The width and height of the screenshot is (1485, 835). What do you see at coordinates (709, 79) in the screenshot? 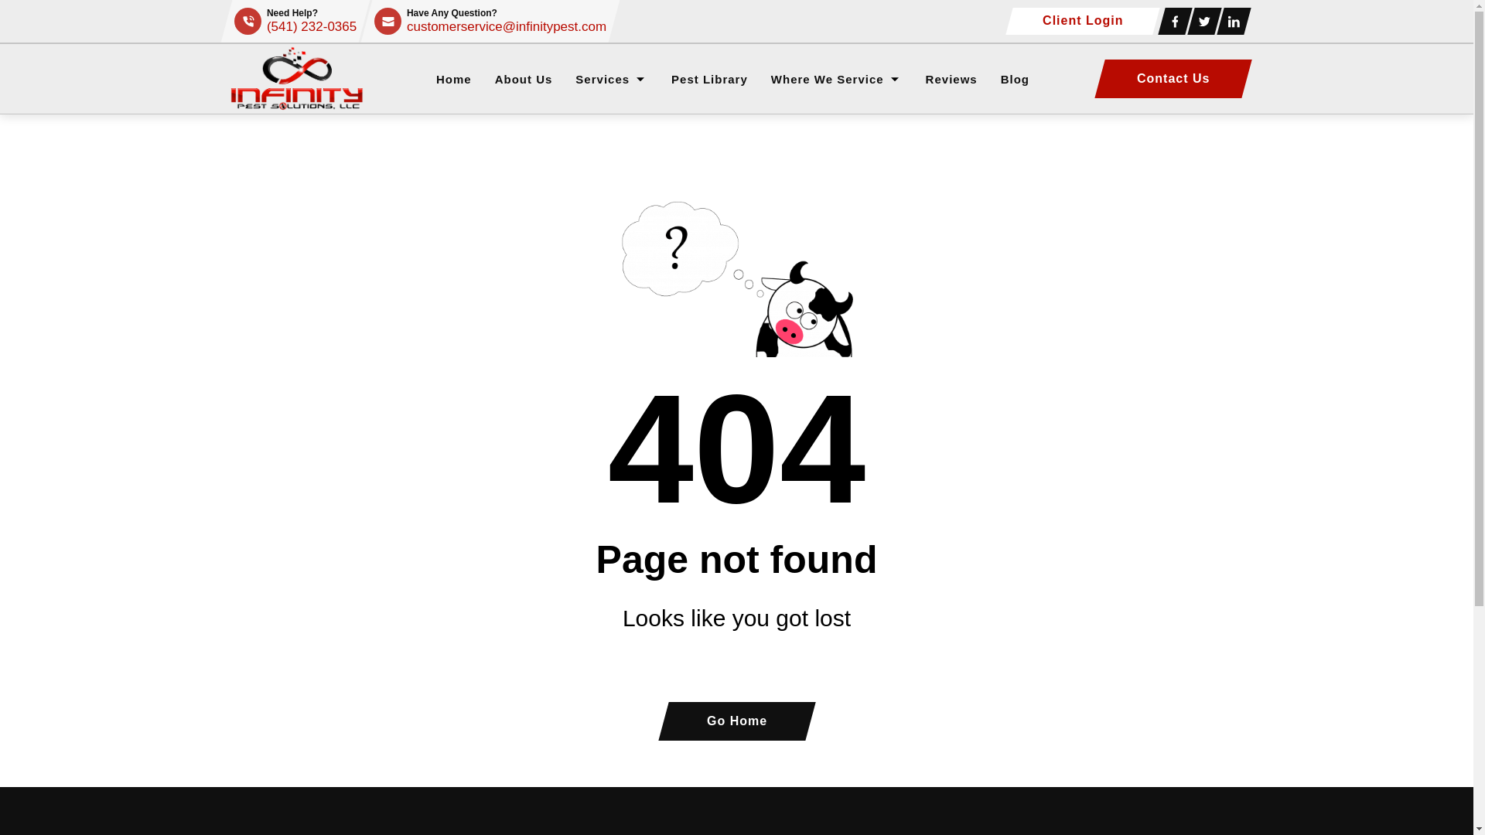
I see `Pest Library` at bounding box center [709, 79].